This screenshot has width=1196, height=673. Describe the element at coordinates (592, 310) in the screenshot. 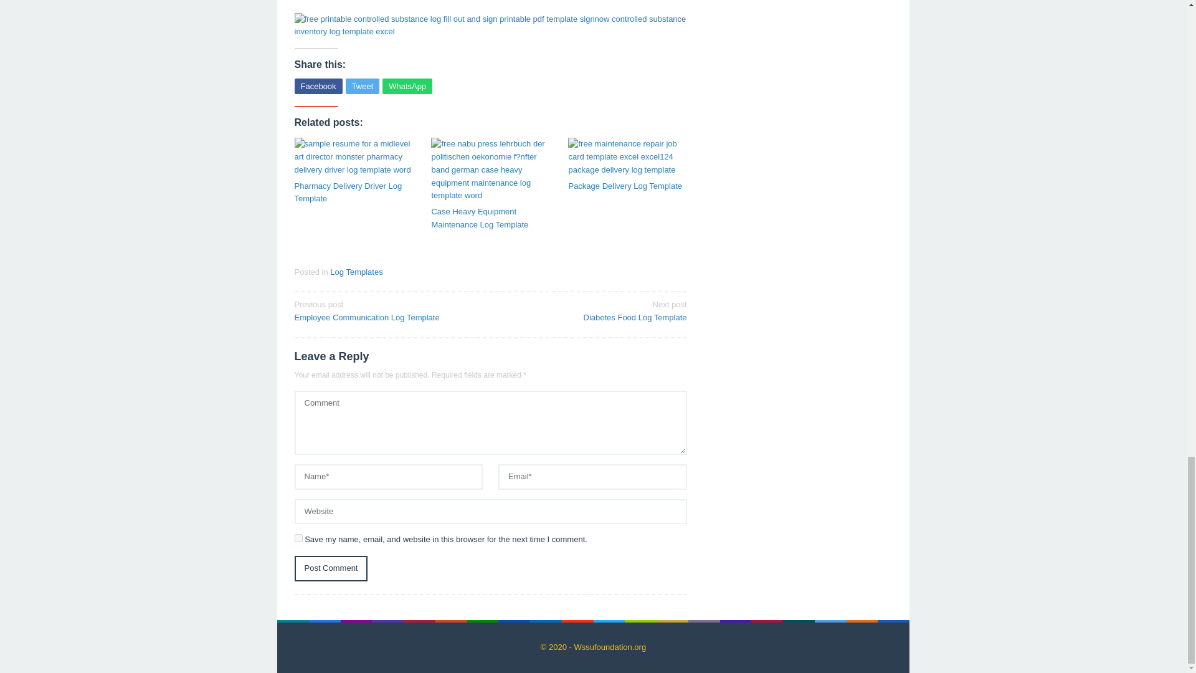

I see `Facebook` at that location.